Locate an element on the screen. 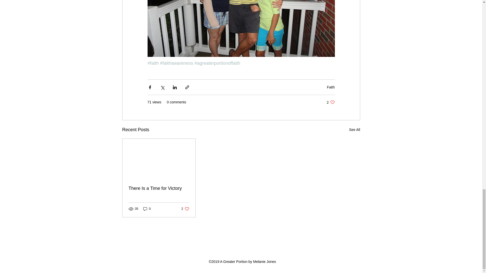 This screenshot has width=486, height=273. 0 is located at coordinates (185, 209).